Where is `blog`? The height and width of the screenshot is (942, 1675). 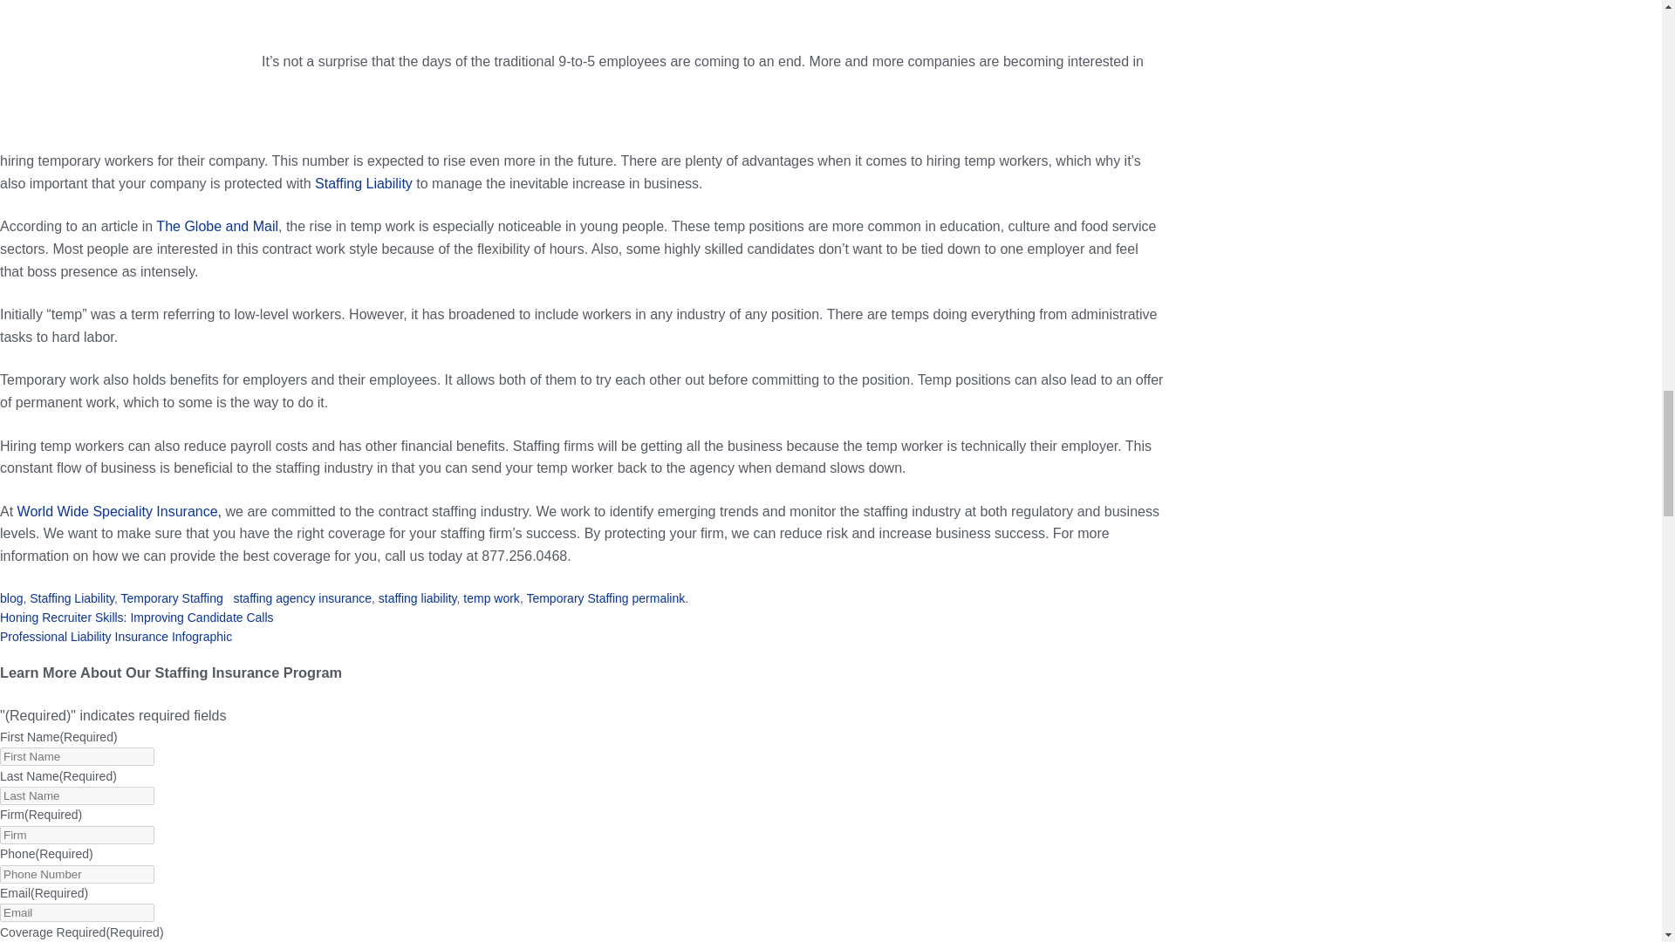
blog is located at coordinates (11, 598).